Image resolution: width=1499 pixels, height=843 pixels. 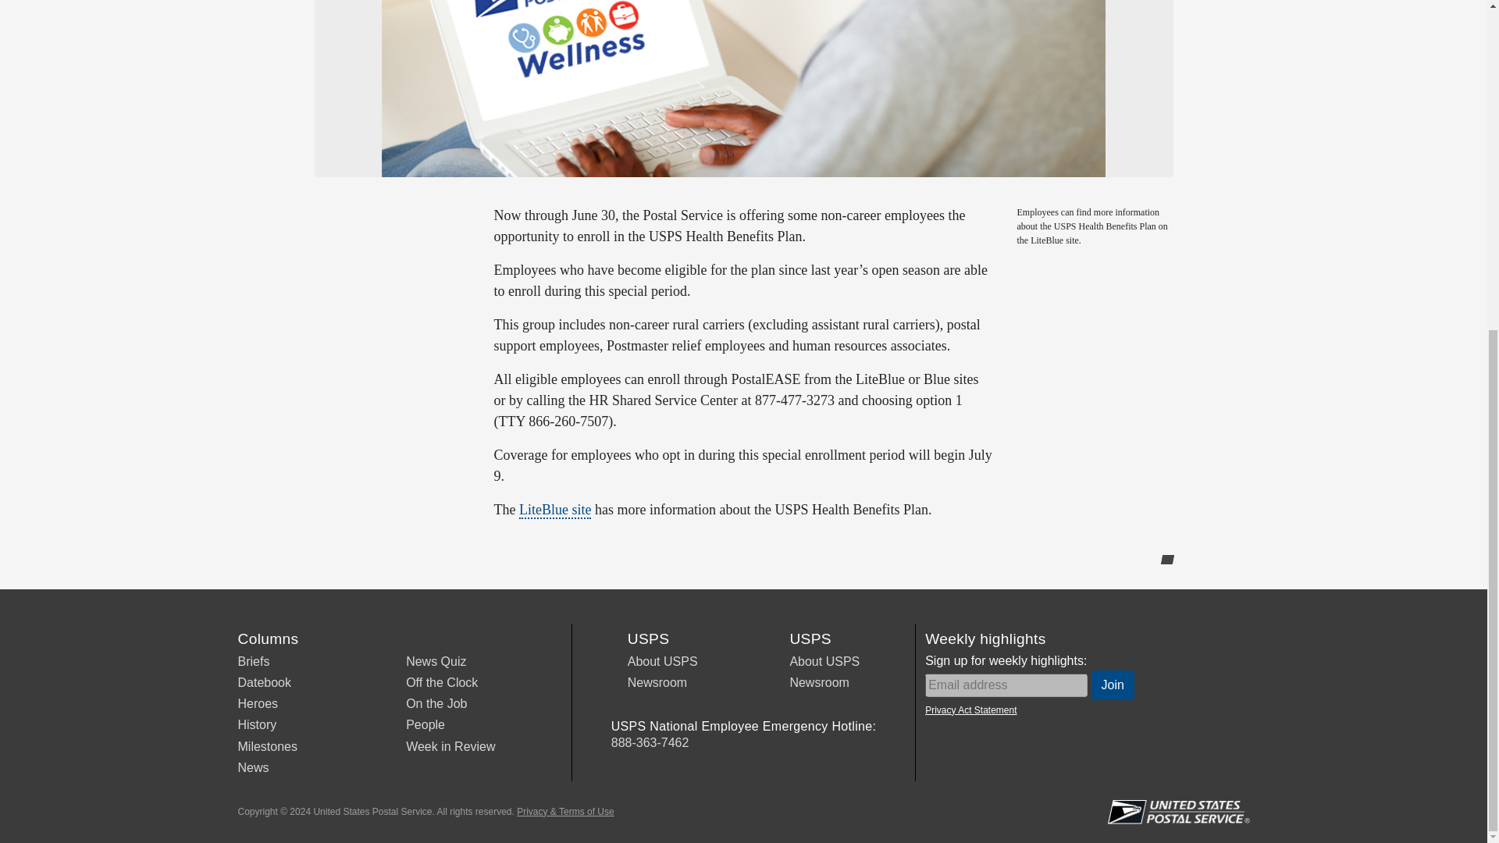 What do you see at coordinates (824, 662) in the screenshot?
I see `About USPS` at bounding box center [824, 662].